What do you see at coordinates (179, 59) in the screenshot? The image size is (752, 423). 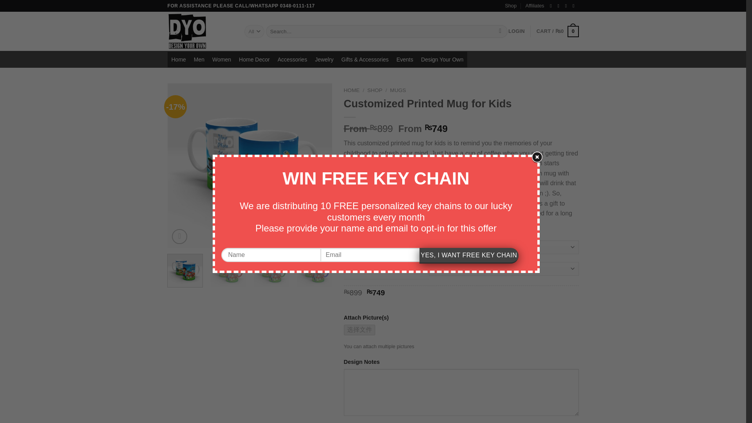 I see `Home` at bounding box center [179, 59].